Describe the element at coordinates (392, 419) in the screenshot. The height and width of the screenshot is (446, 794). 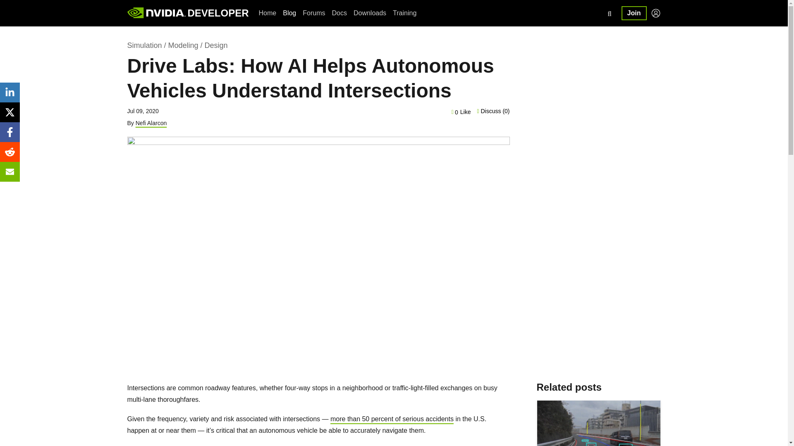
I see `more than 50 percent of serious accidents` at that location.